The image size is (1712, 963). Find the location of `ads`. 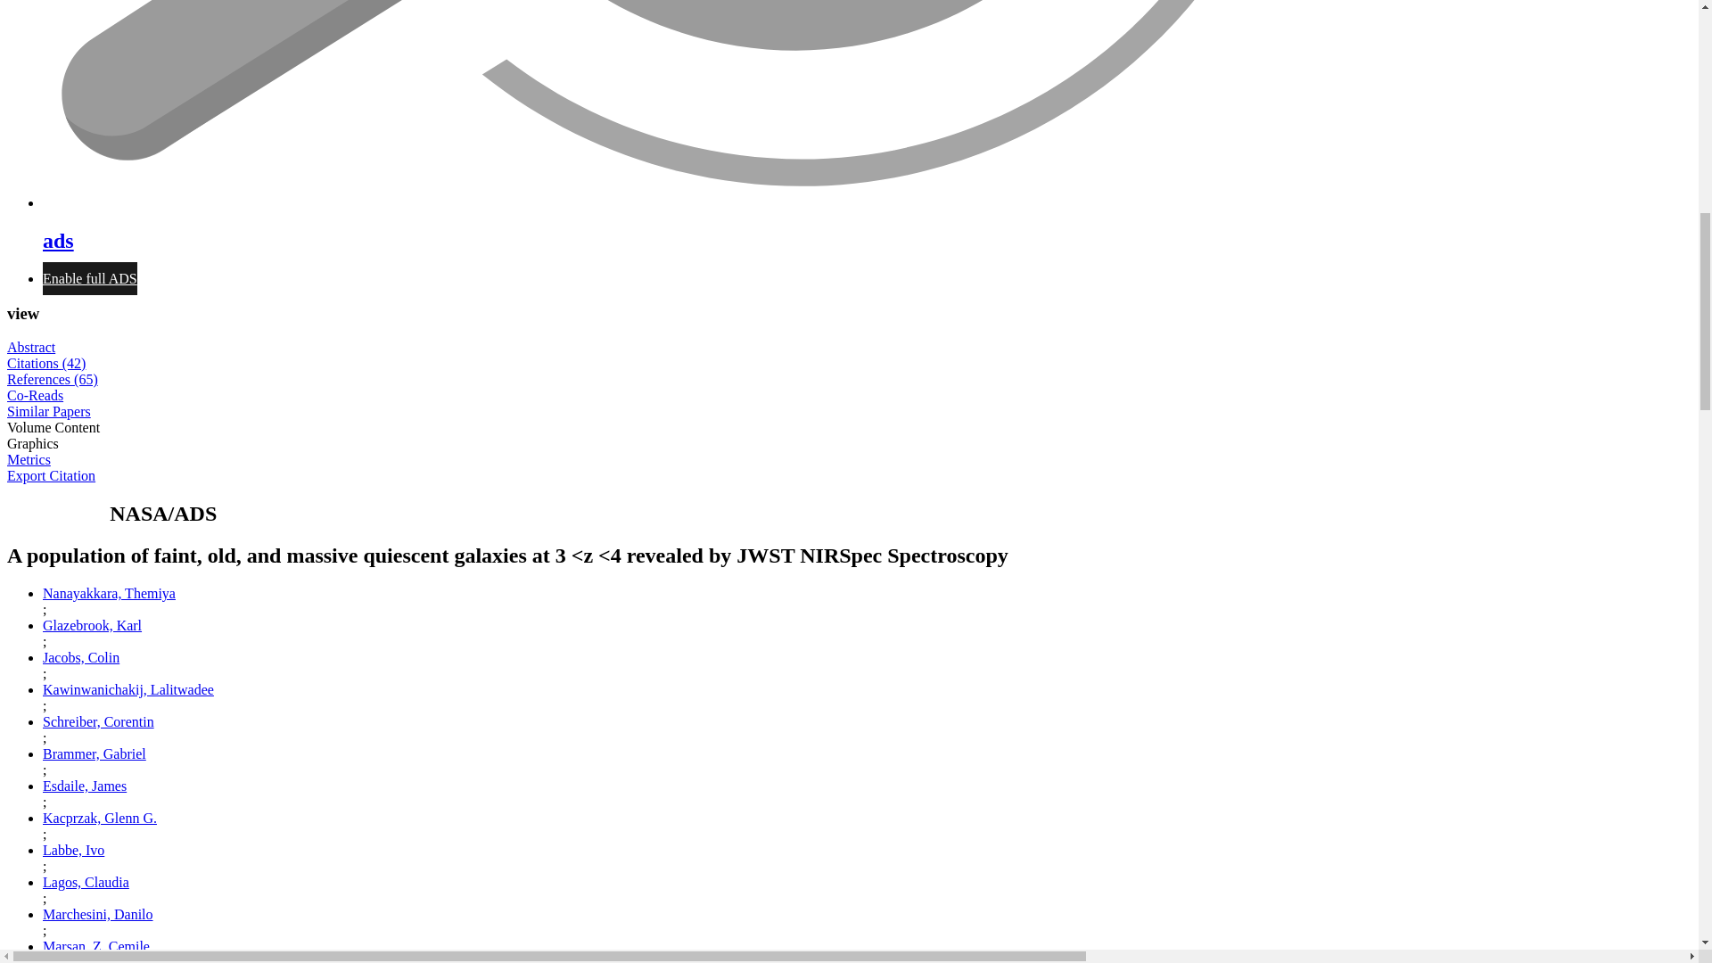

ads is located at coordinates (867, 225).